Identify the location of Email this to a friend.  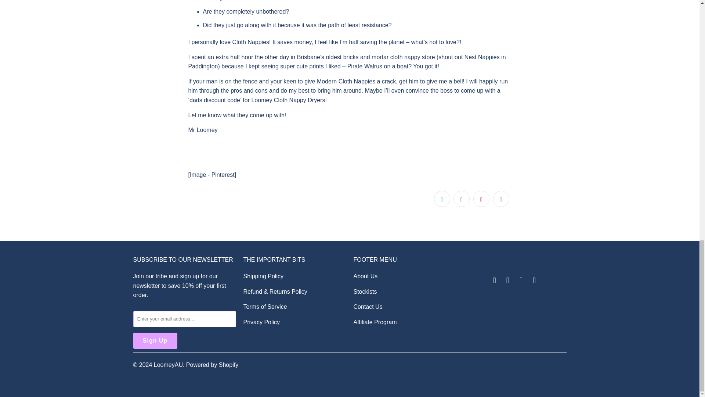
(501, 198).